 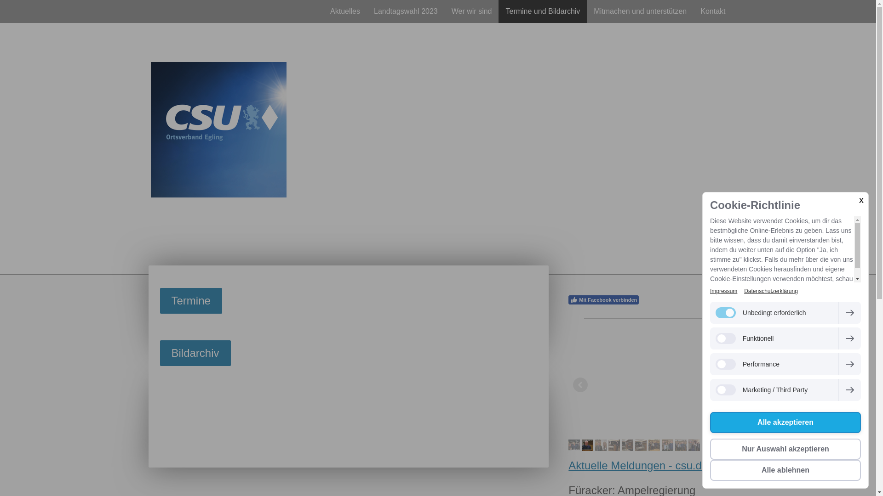 I want to click on Herzlich Willkommen bei der CSU Egling, so click(x=441, y=219).